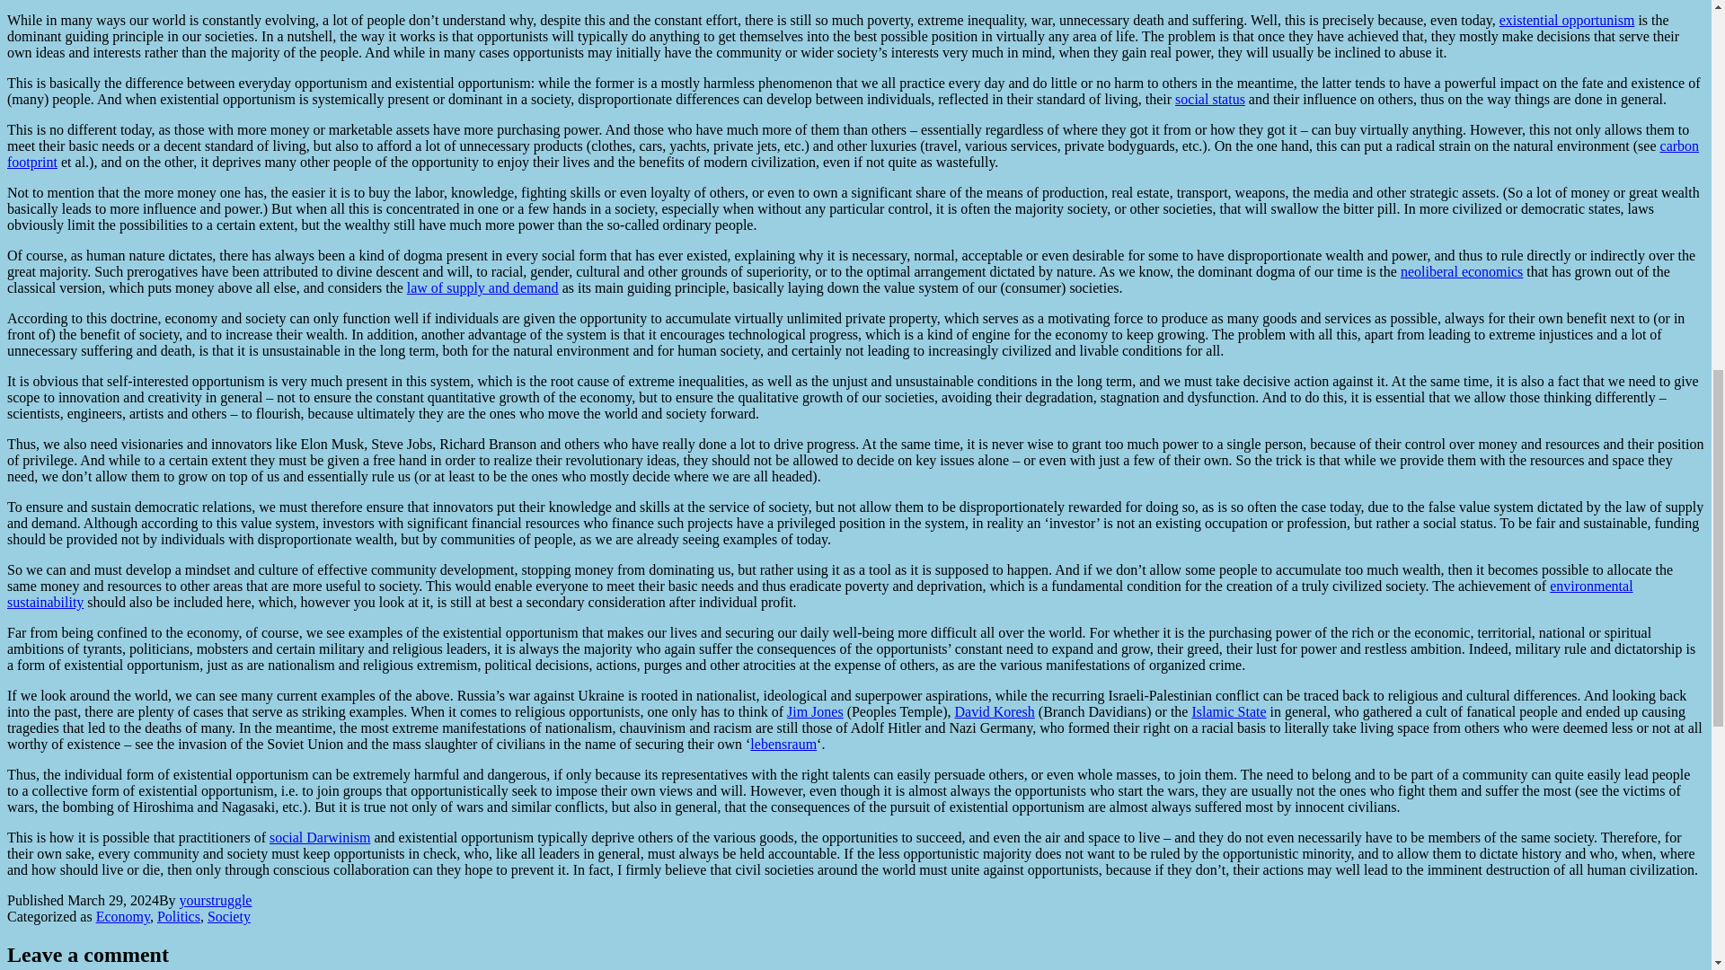  I want to click on Society, so click(228, 916).